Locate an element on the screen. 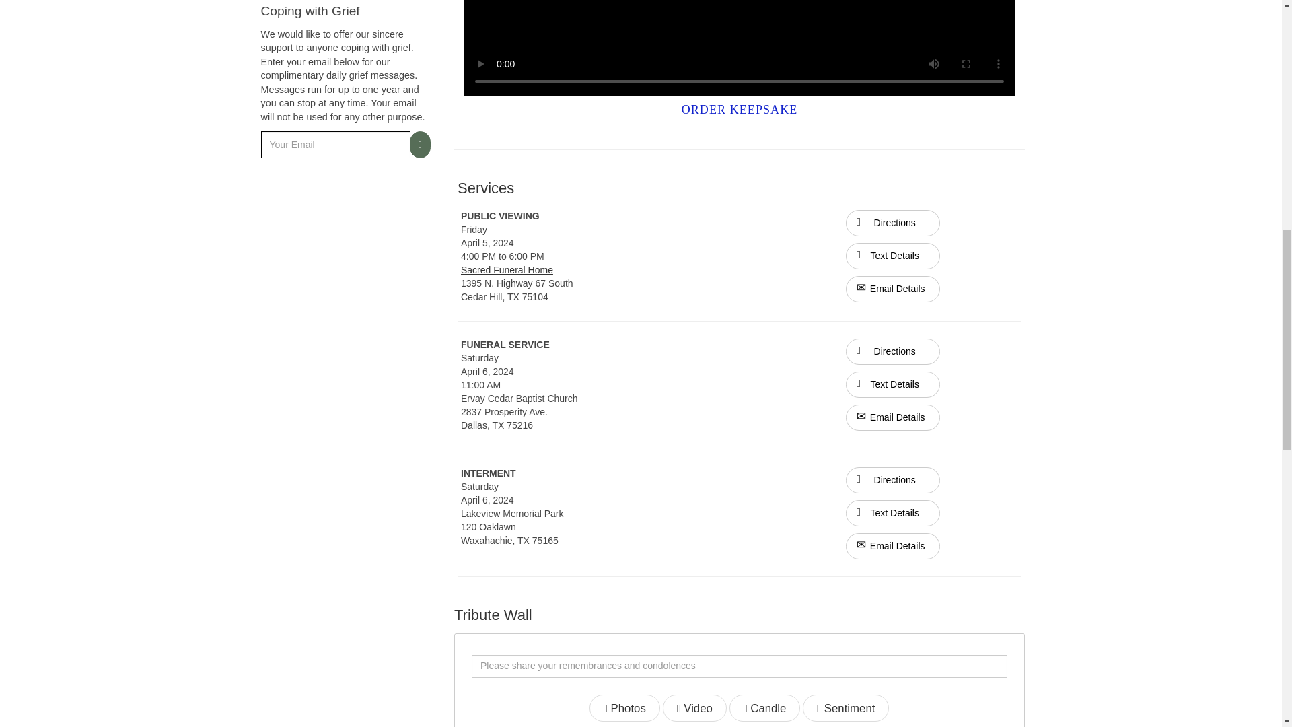 The image size is (1292, 727). Directions is located at coordinates (893, 351).